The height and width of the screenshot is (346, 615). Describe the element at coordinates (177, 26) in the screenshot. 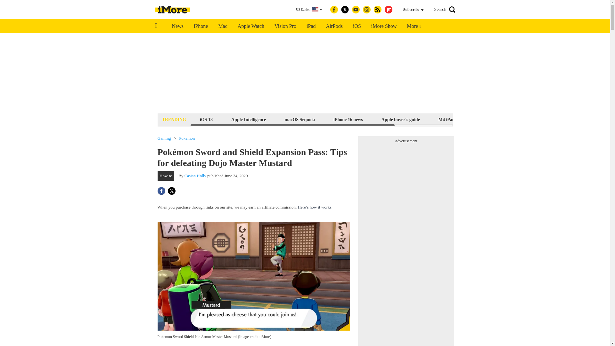

I see `News` at that location.